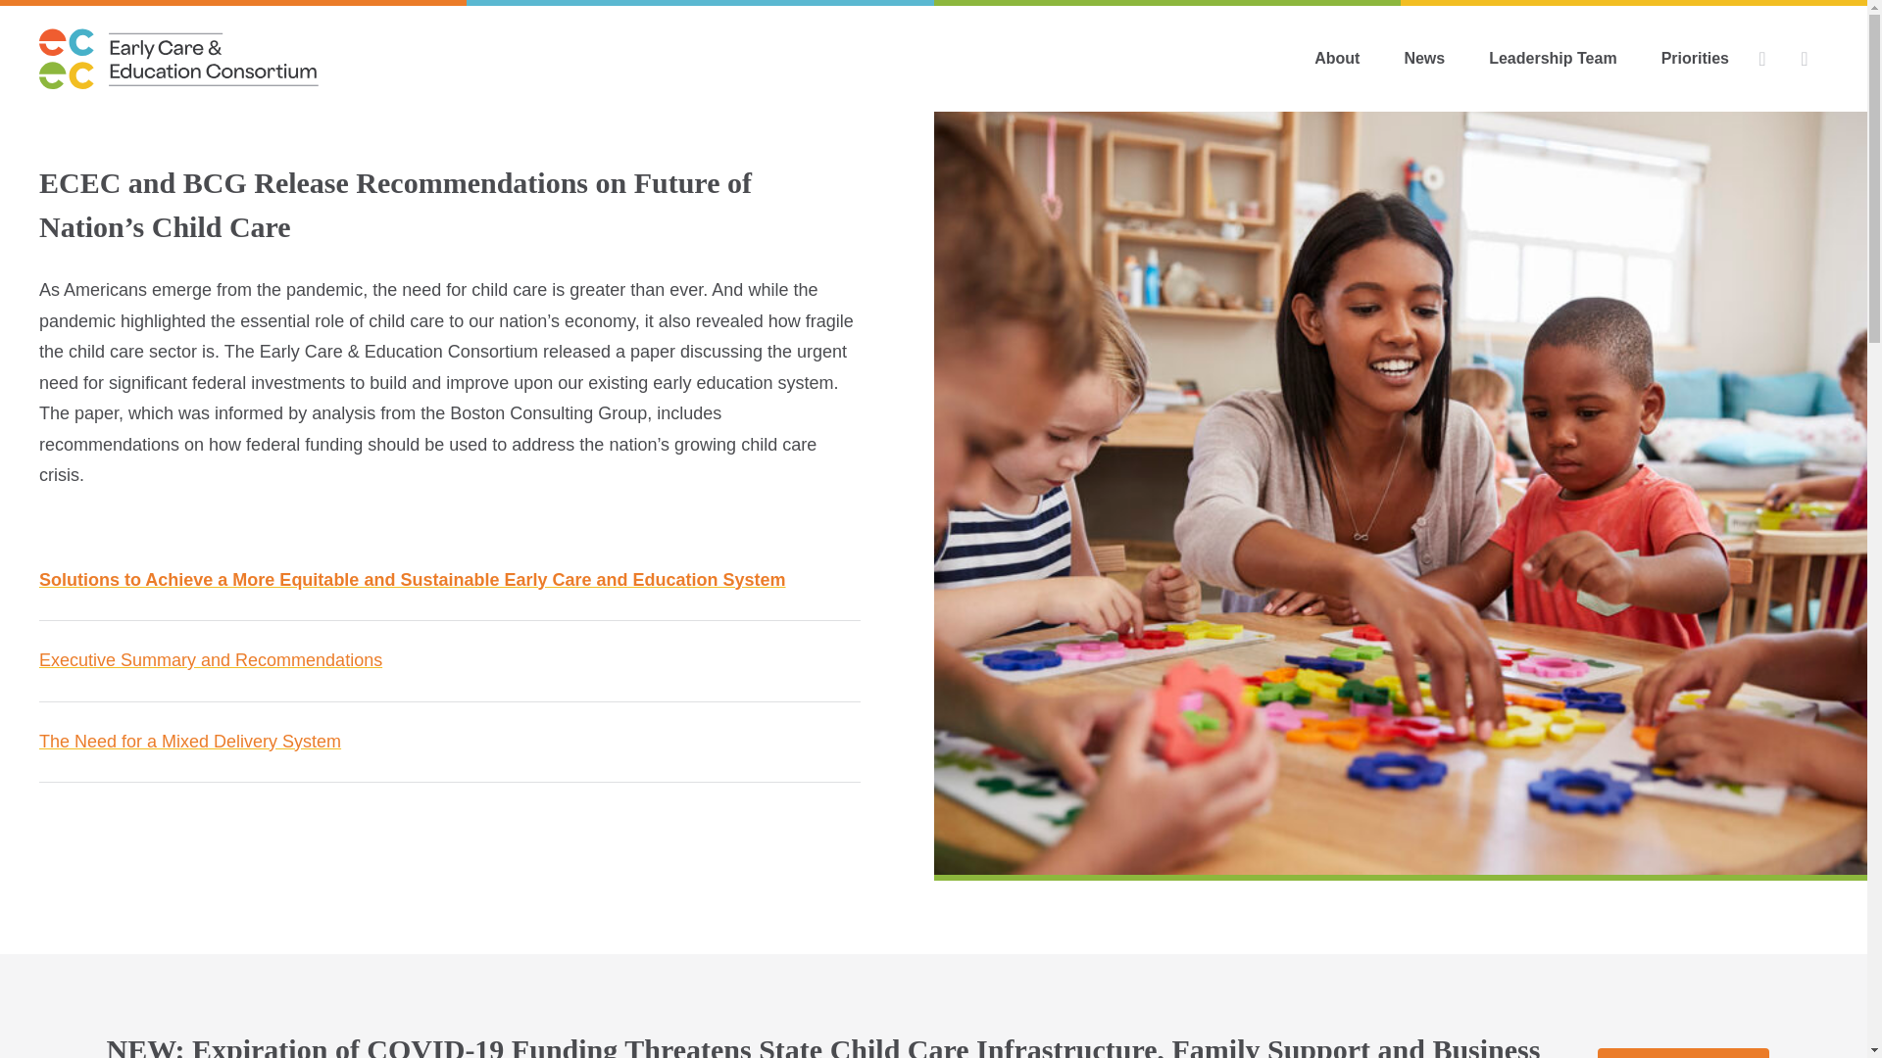 The image size is (1882, 1058). What do you see at coordinates (190, 741) in the screenshot?
I see `The Need for a Mixed Delivery System` at bounding box center [190, 741].